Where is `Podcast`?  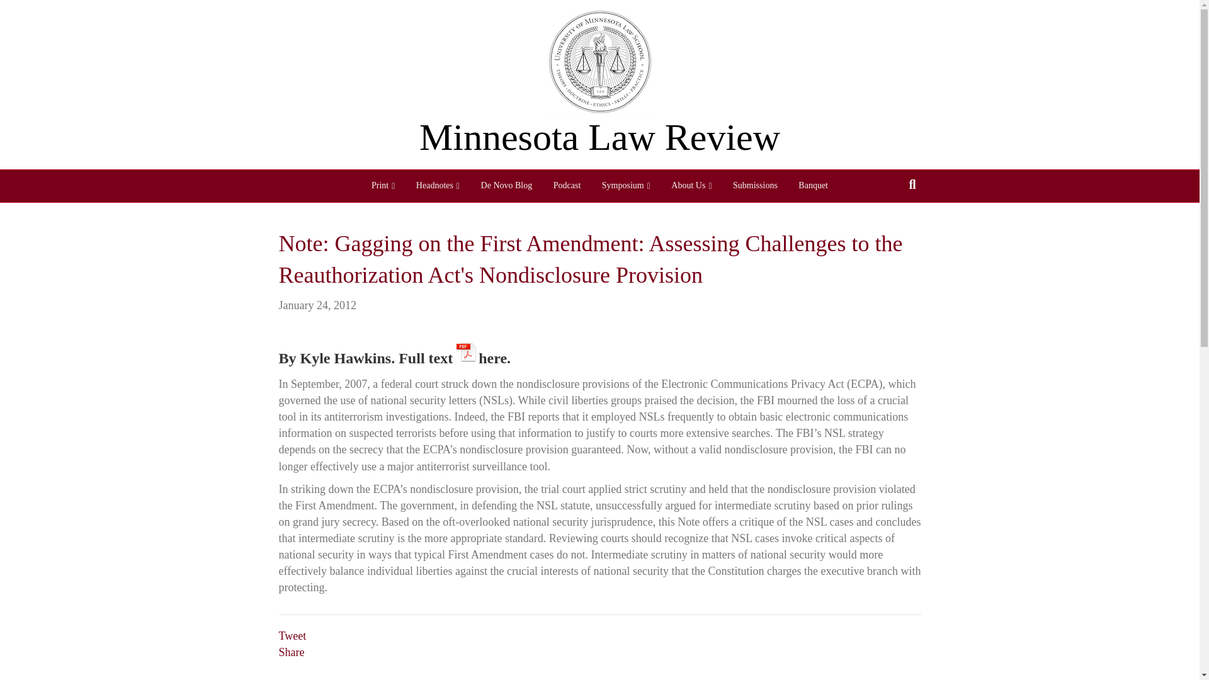
Podcast is located at coordinates (567, 185).